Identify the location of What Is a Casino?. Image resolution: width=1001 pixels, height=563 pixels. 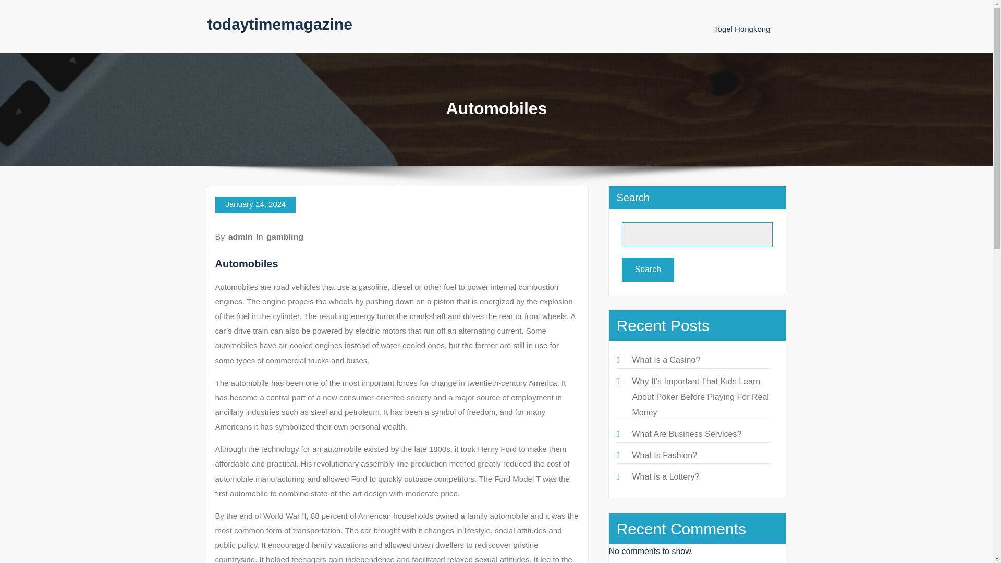
(665, 360).